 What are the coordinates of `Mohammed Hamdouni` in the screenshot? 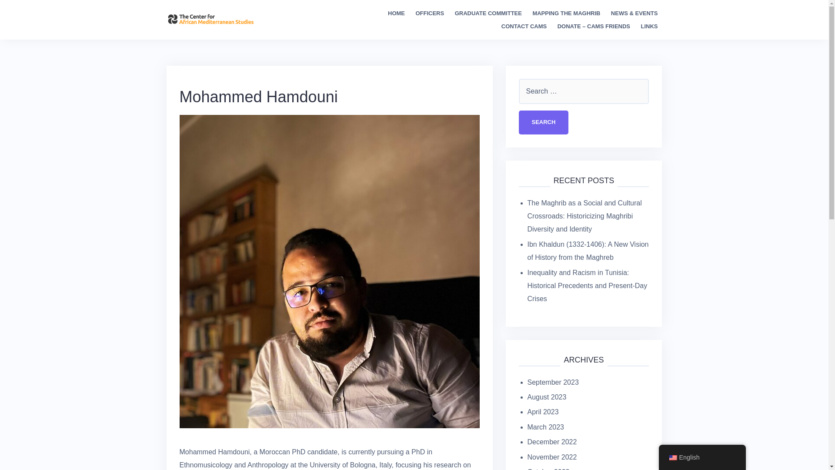 It's located at (329, 271).